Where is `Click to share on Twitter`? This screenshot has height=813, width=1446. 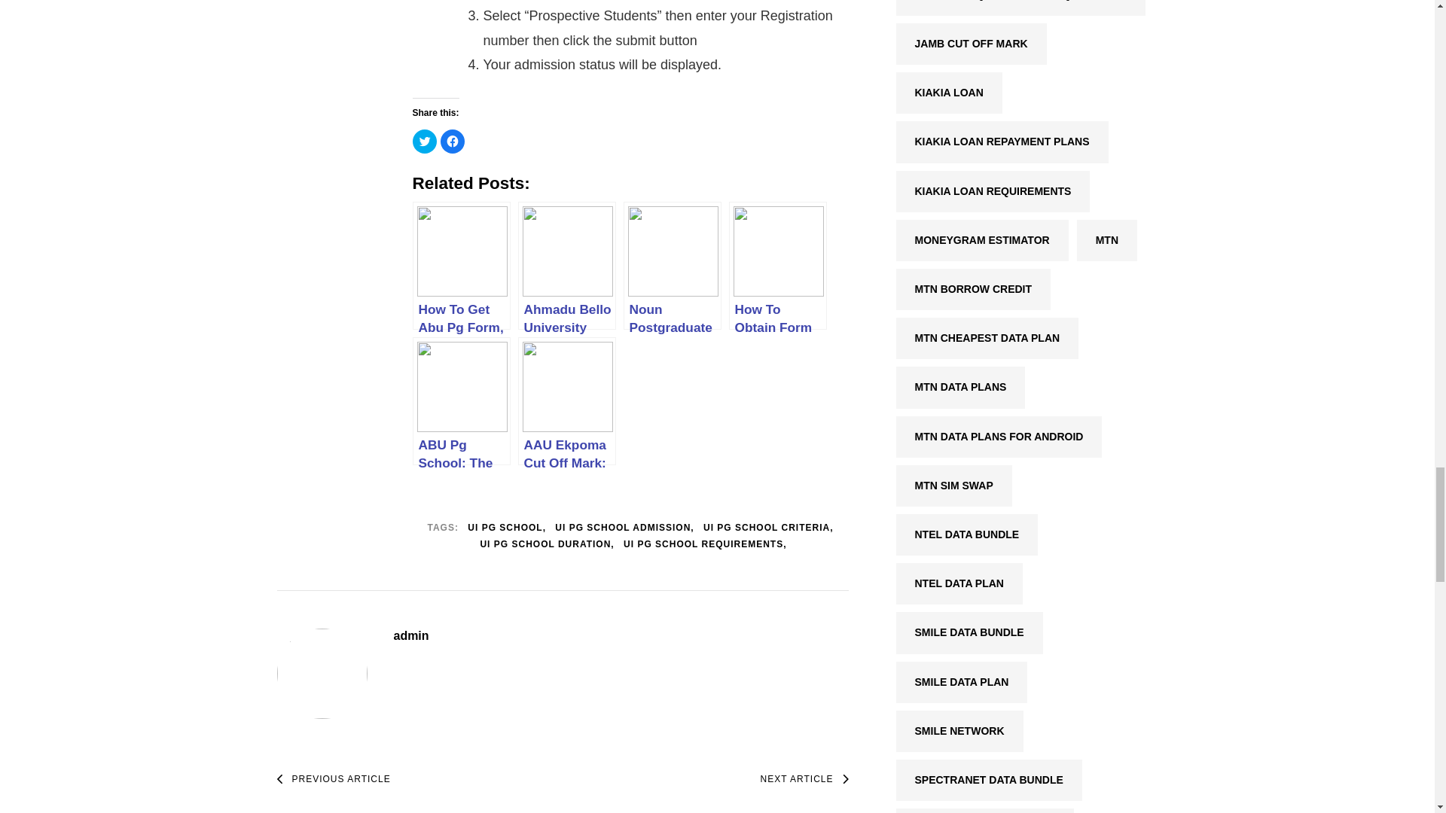
Click to share on Twitter is located at coordinates (424, 142).